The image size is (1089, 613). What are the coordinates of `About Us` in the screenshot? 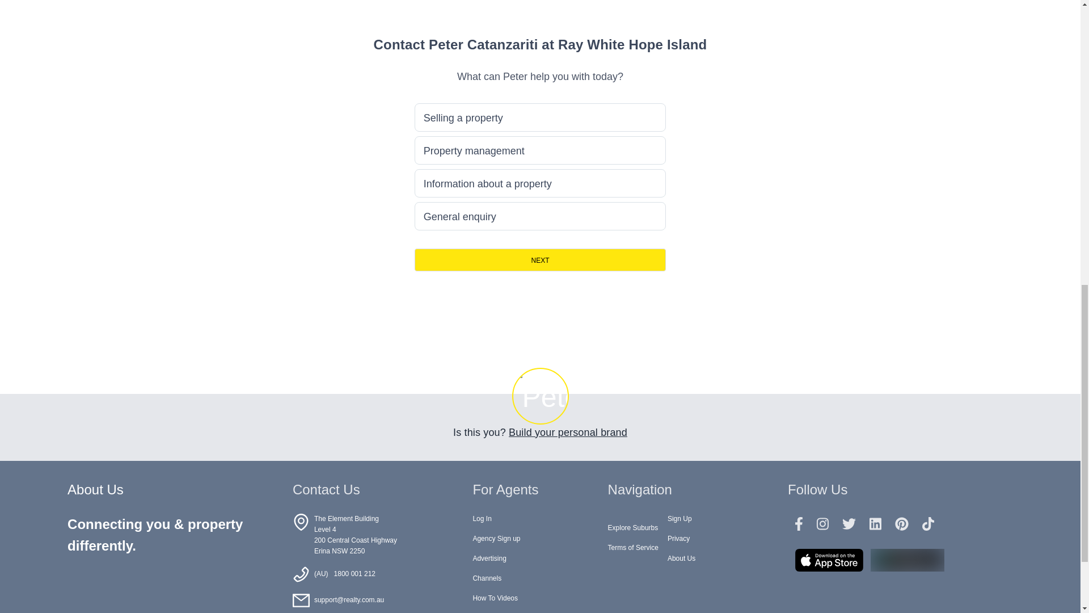 It's located at (681, 559).